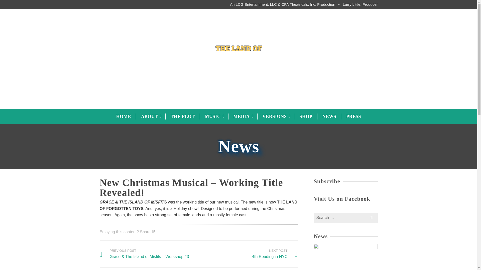 The width and height of the screenshot is (481, 270). I want to click on MEDIA, so click(243, 116).